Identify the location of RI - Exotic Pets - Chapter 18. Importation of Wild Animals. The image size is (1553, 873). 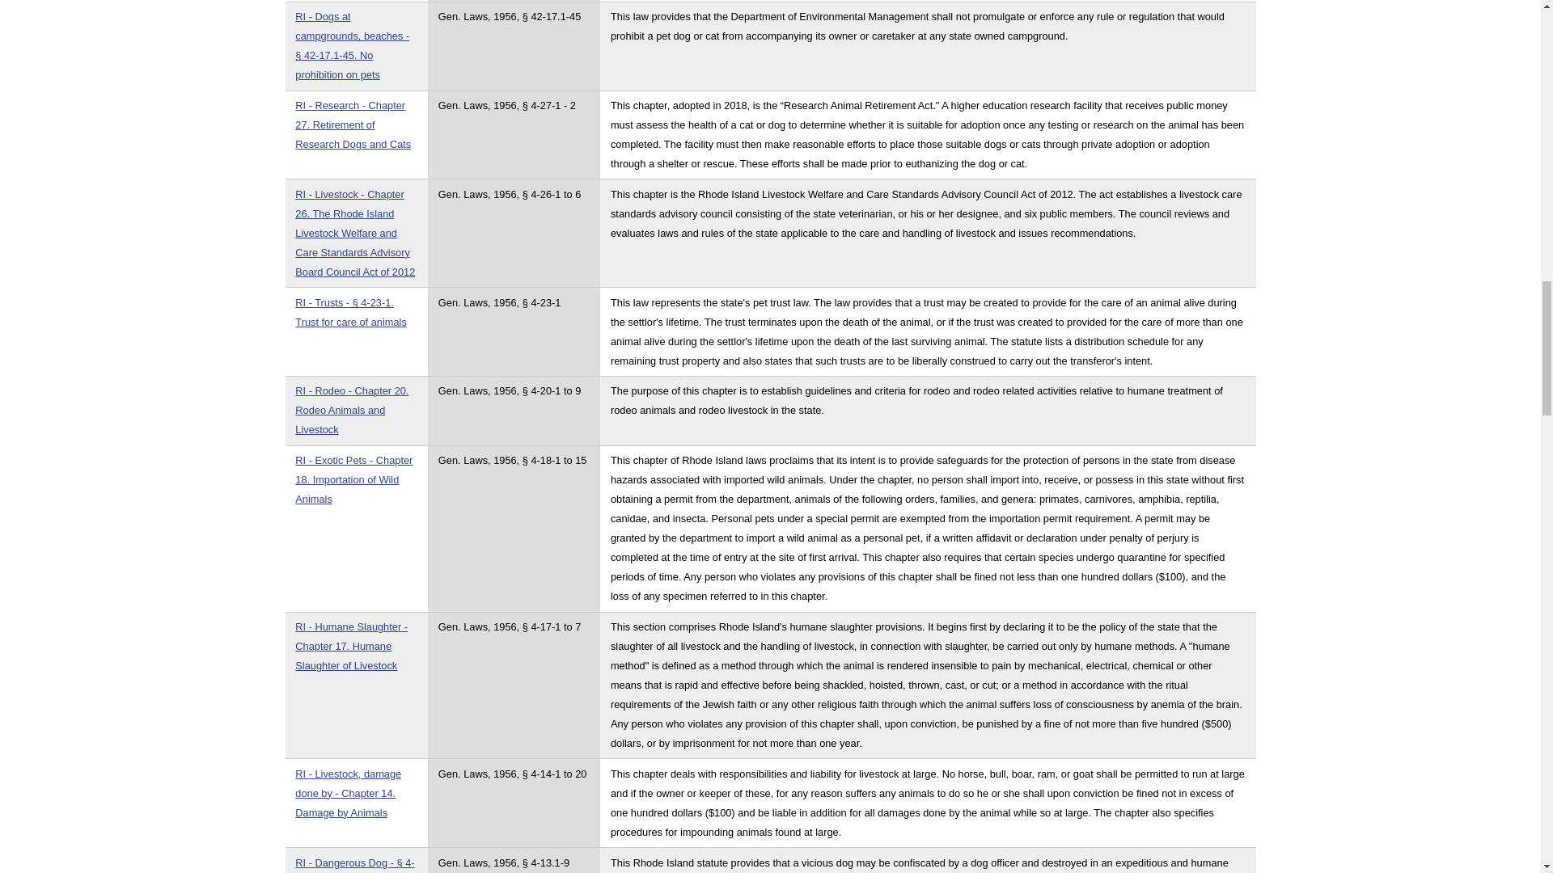
(353, 479).